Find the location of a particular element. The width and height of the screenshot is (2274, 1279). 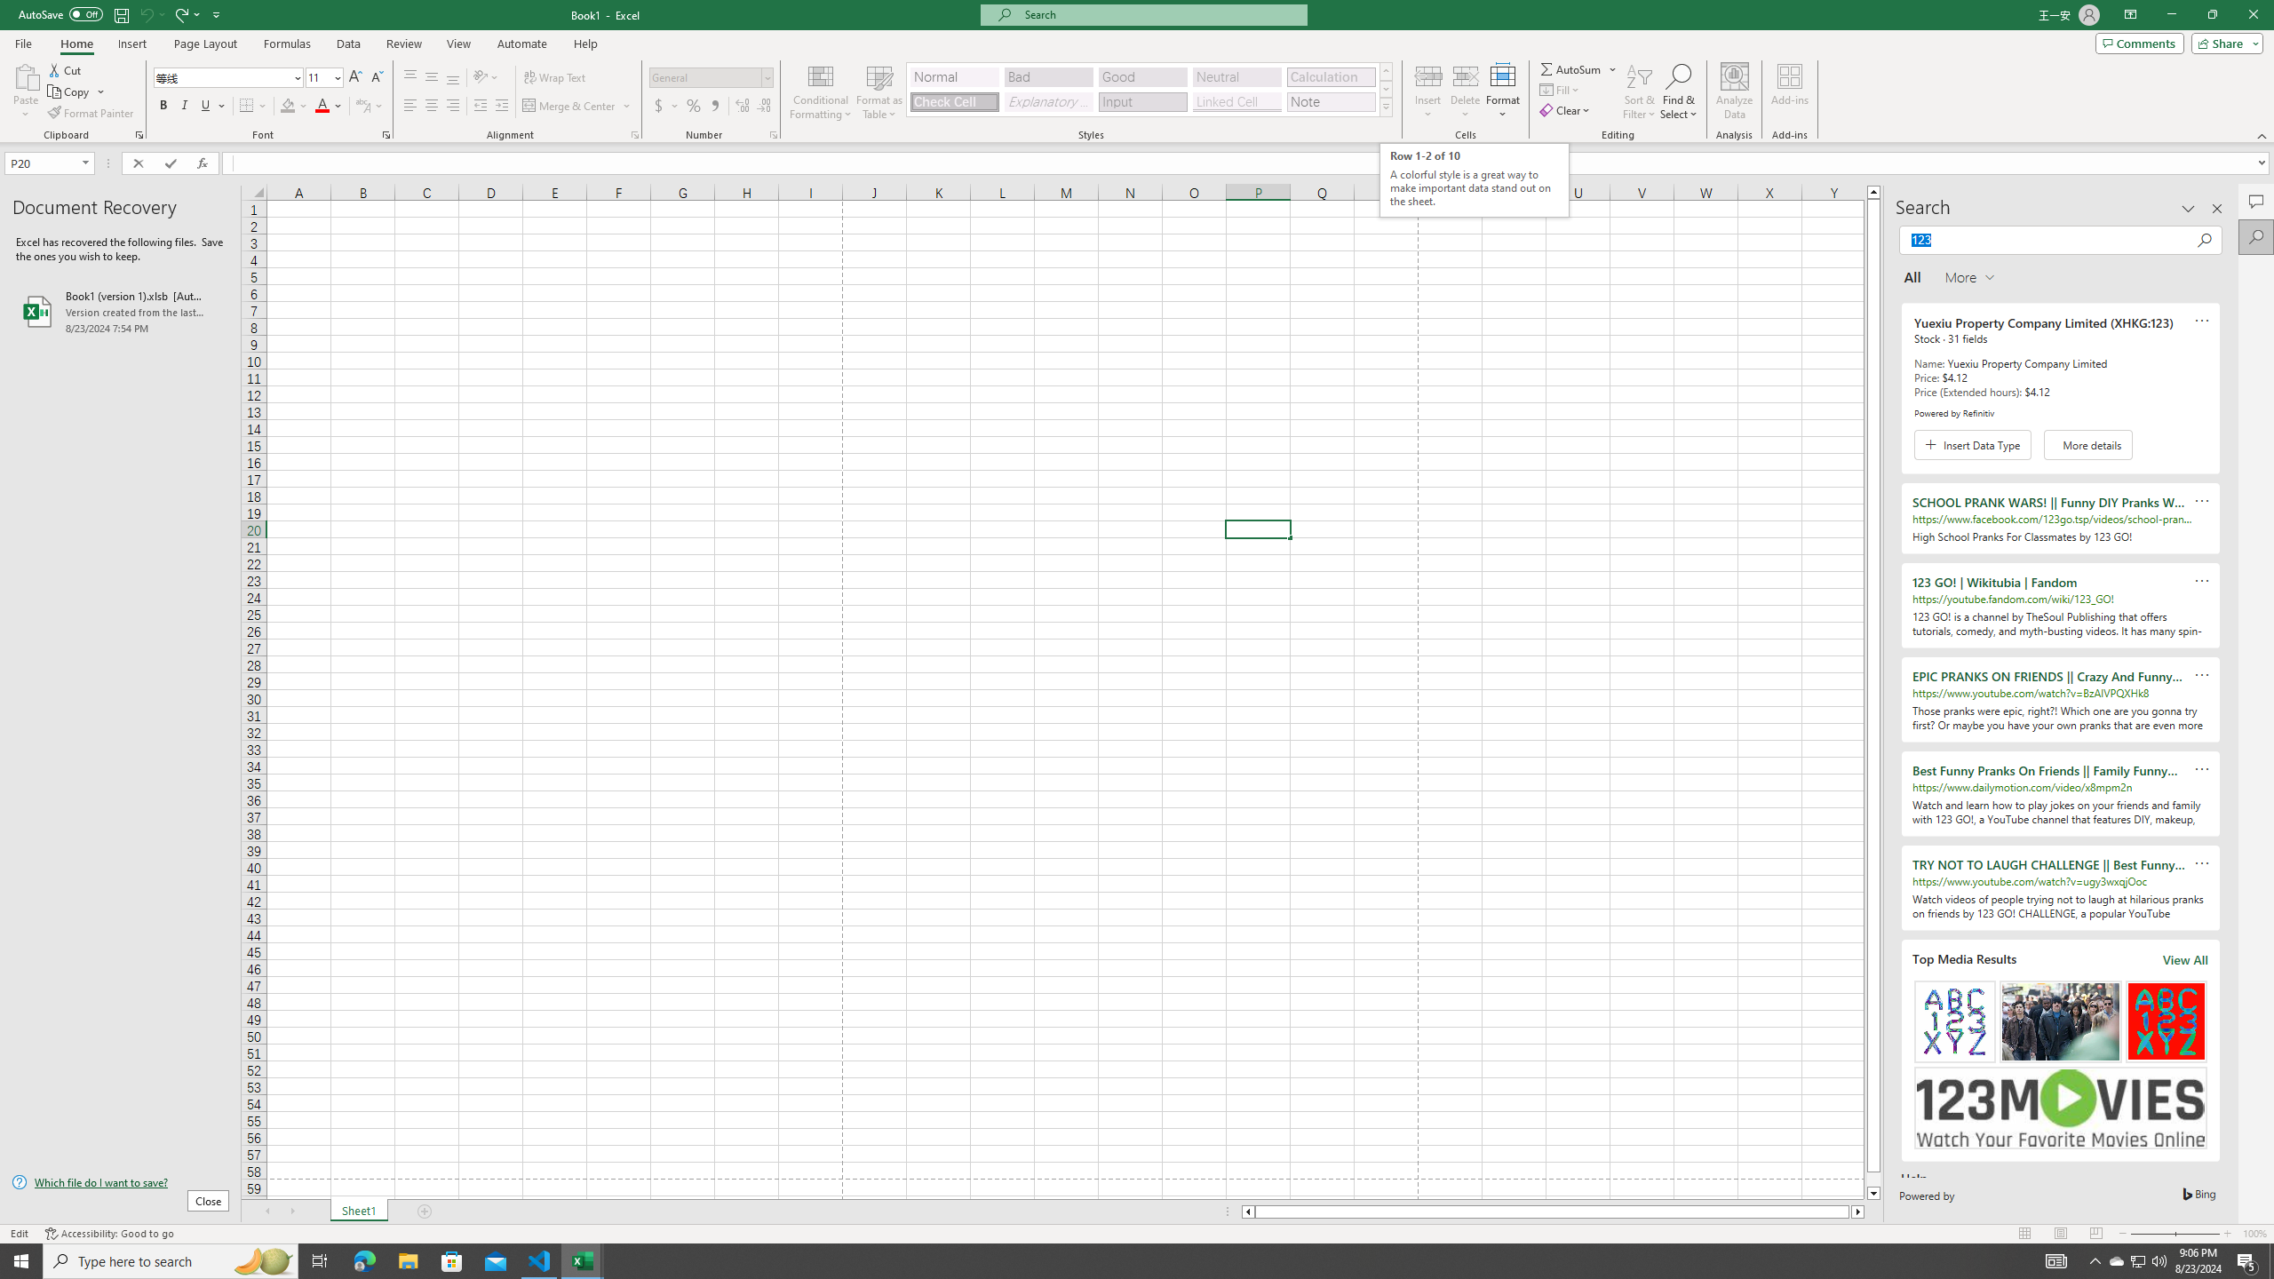

Merge & Center is located at coordinates (570, 107).